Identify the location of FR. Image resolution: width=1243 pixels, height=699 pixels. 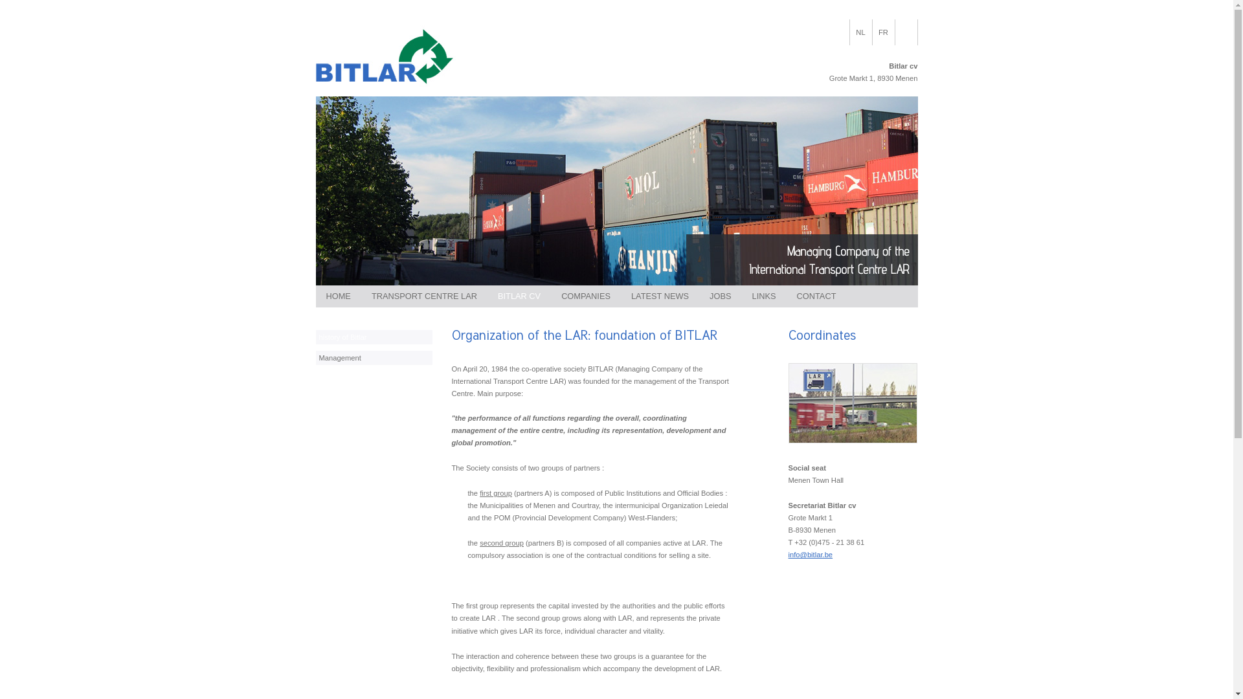
(884, 32).